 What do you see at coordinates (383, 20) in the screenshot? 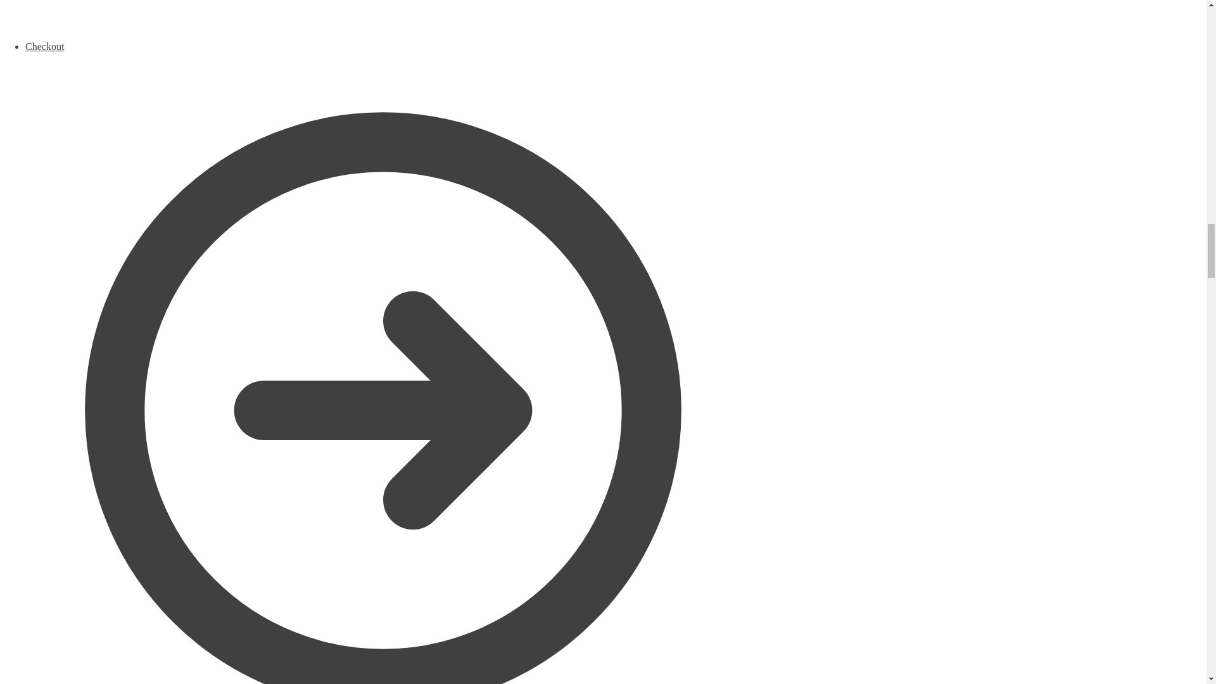
I see `Customer Help` at bounding box center [383, 20].